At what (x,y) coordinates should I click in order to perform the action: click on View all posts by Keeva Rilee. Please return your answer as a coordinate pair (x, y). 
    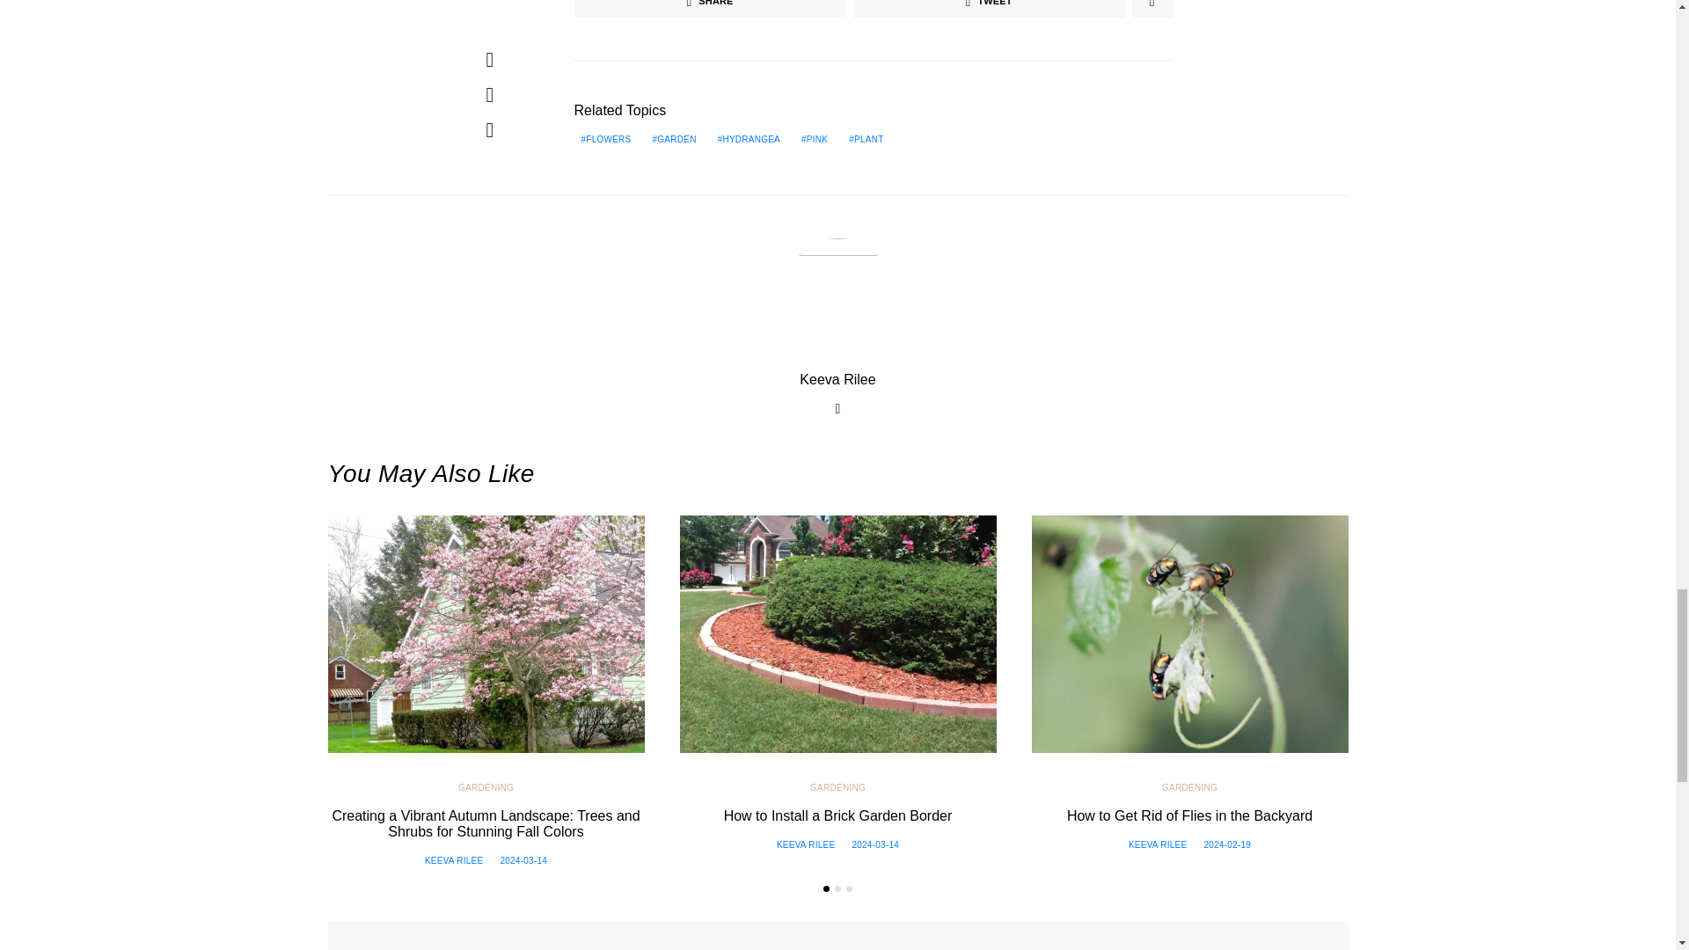
    Looking at the image, I should click on (1158, 844).